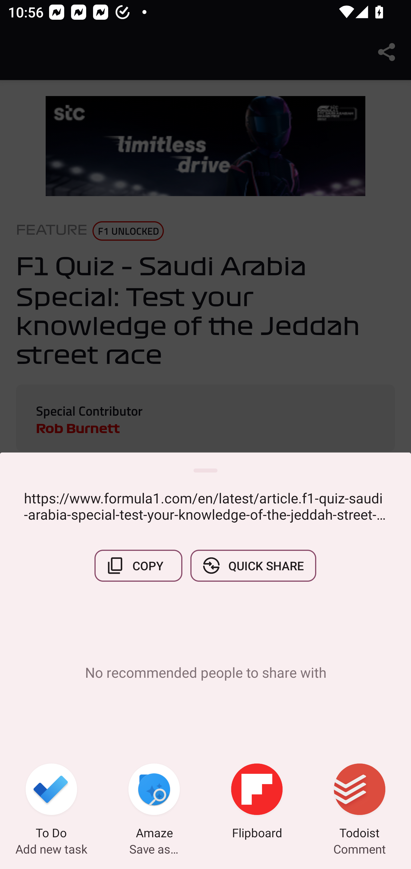 The height and width of the screenshot is (869, 411). What do you see at coordinates (138, 565) in the screenshot?
I see `COPY` at bounding box center [138, 565].